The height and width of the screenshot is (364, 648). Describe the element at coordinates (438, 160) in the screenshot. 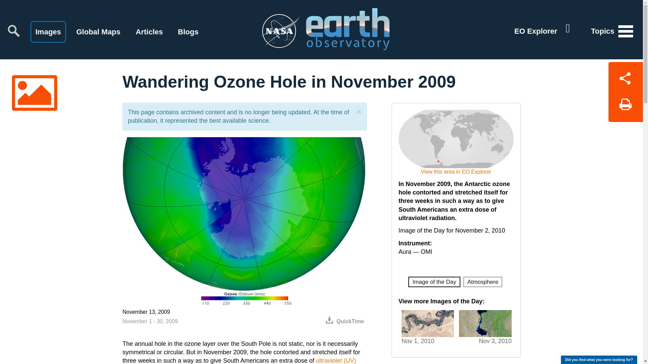

I see `pointer` at that location.